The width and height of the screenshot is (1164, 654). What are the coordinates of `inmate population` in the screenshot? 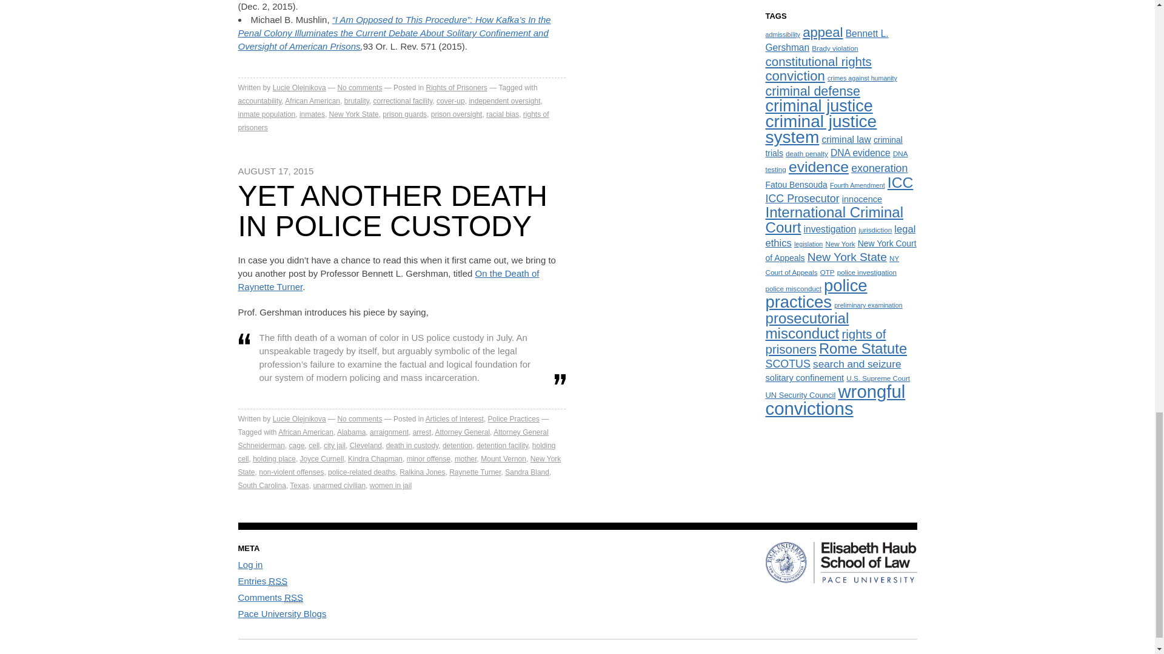 It's located at (266, 114).